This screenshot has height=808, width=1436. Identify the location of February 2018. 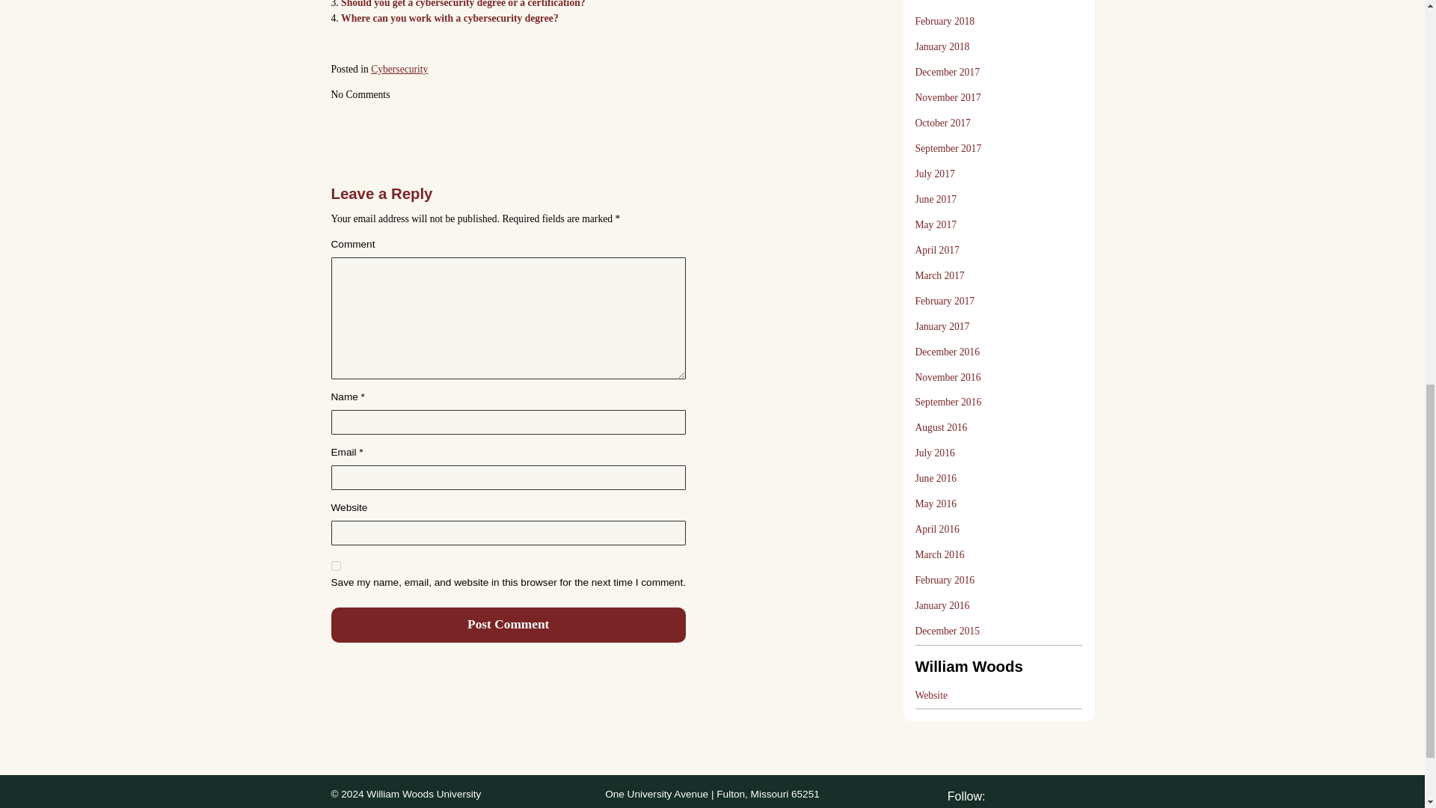
(945, 21).